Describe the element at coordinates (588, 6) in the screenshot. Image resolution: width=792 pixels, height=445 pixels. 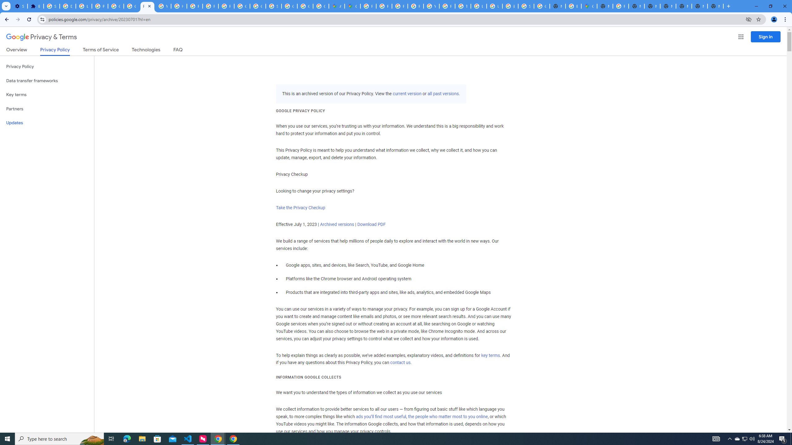
I see `Google Maps` at that location.